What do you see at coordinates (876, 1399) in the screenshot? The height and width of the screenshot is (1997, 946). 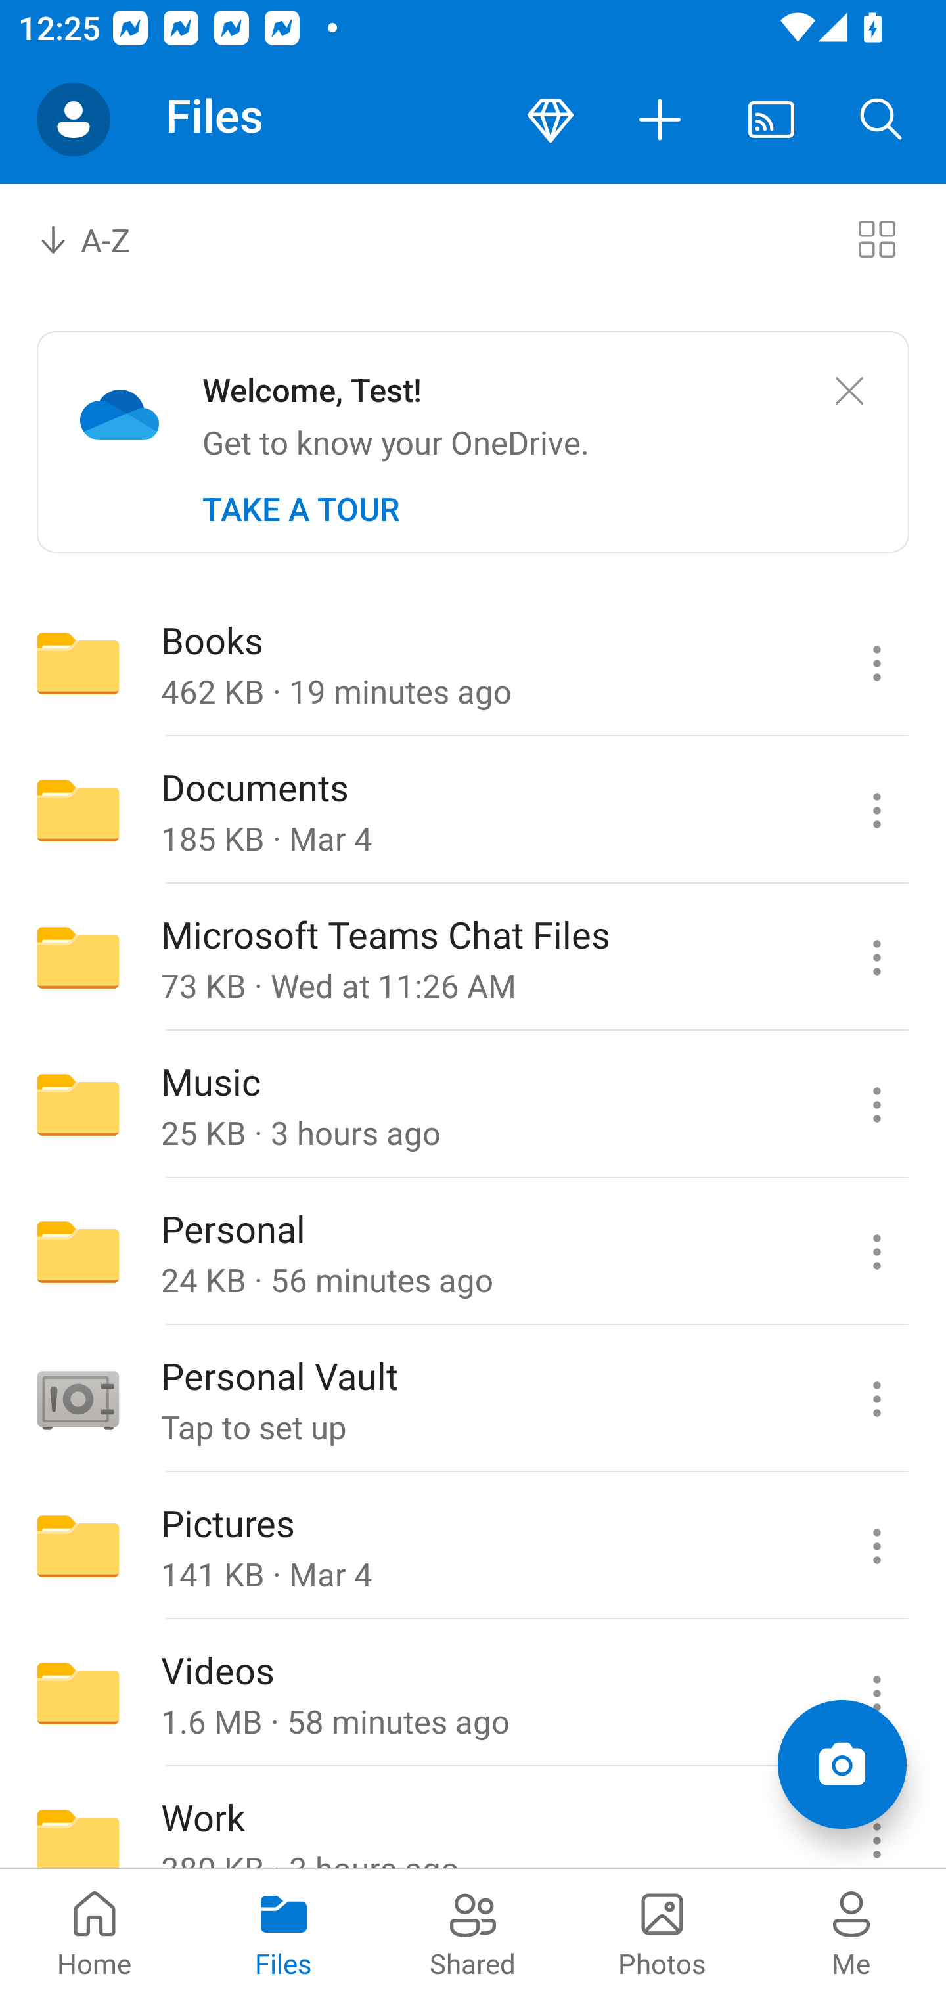 I see `Personal Vault commands` at bounding box center [876, 1399].